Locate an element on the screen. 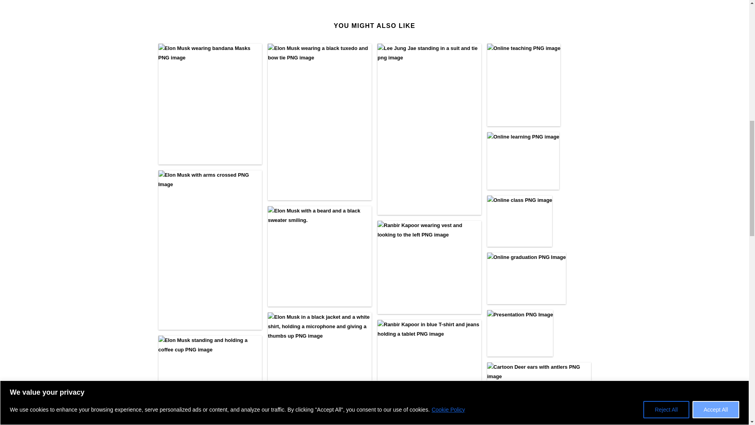 The height and width of the screenshot is (425, 755). Elon Musk Smiling PNG image is located at coordinates (319, 256).